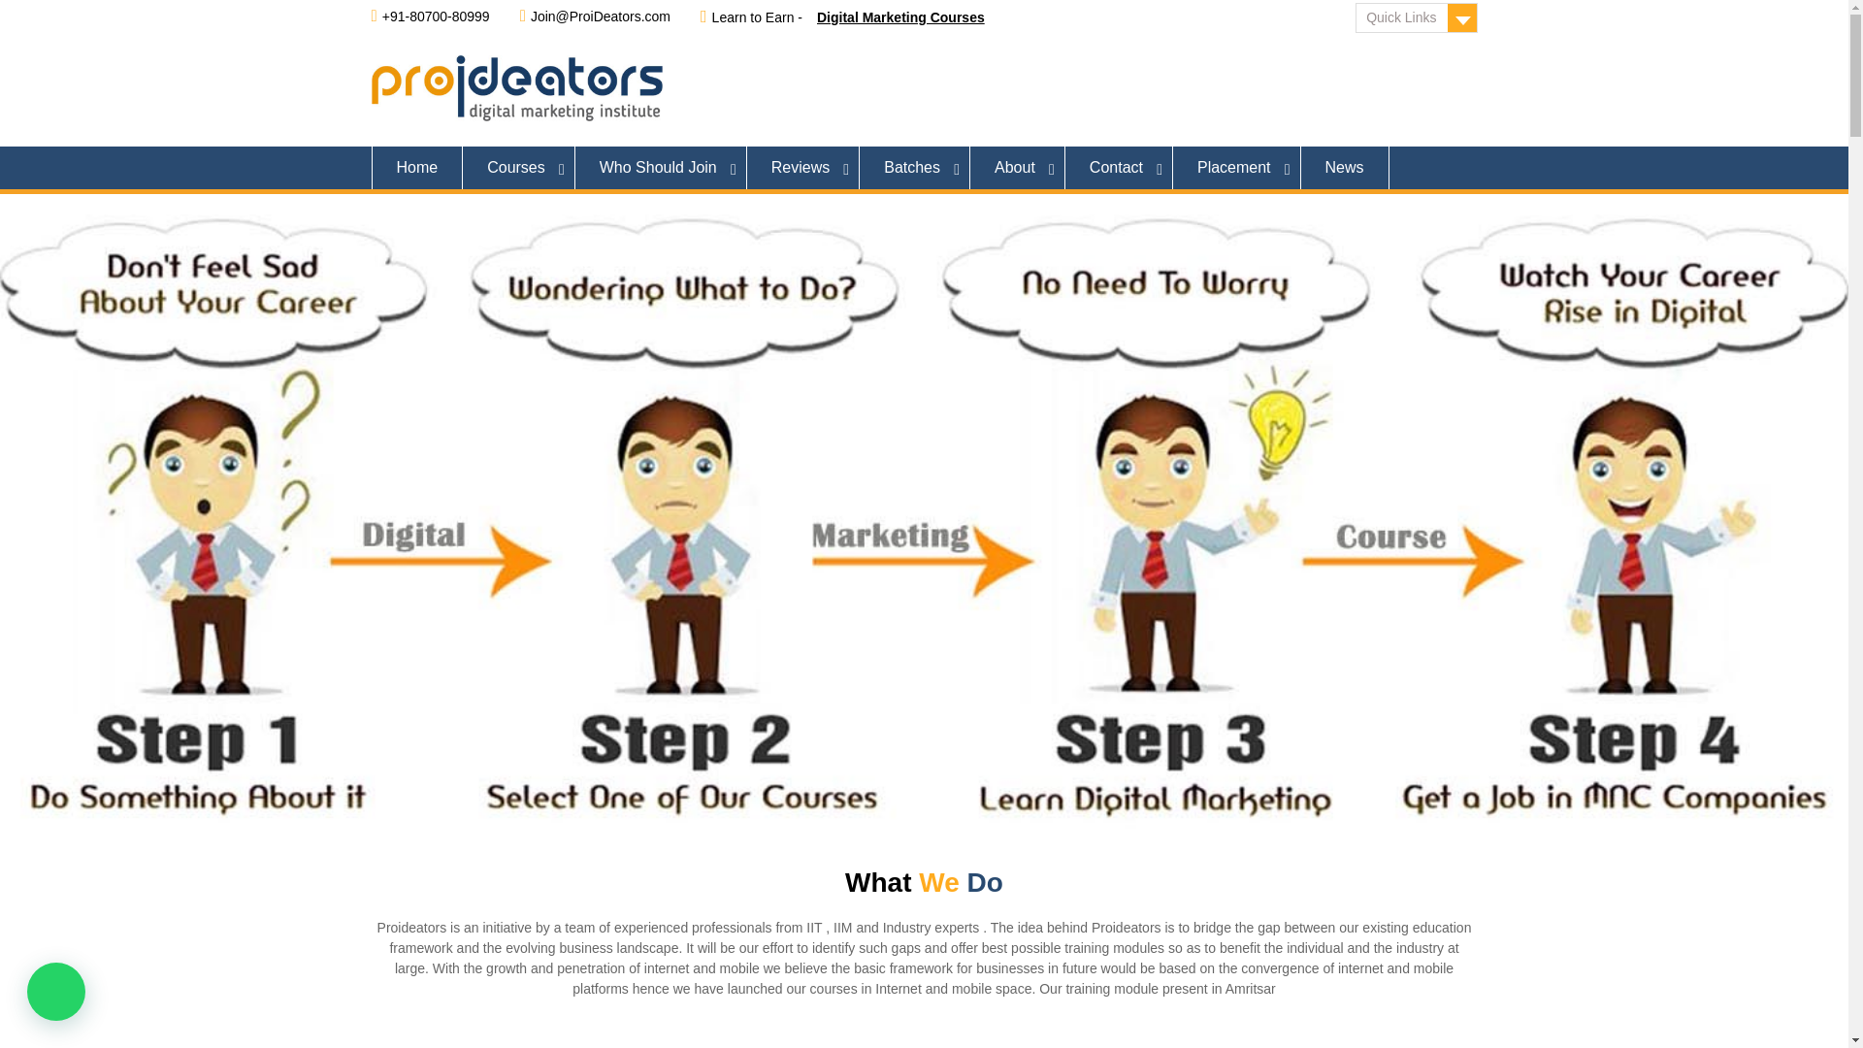  Describe the element at coordinates (518, 168) in the screenshot. I see `Courses` at that location.